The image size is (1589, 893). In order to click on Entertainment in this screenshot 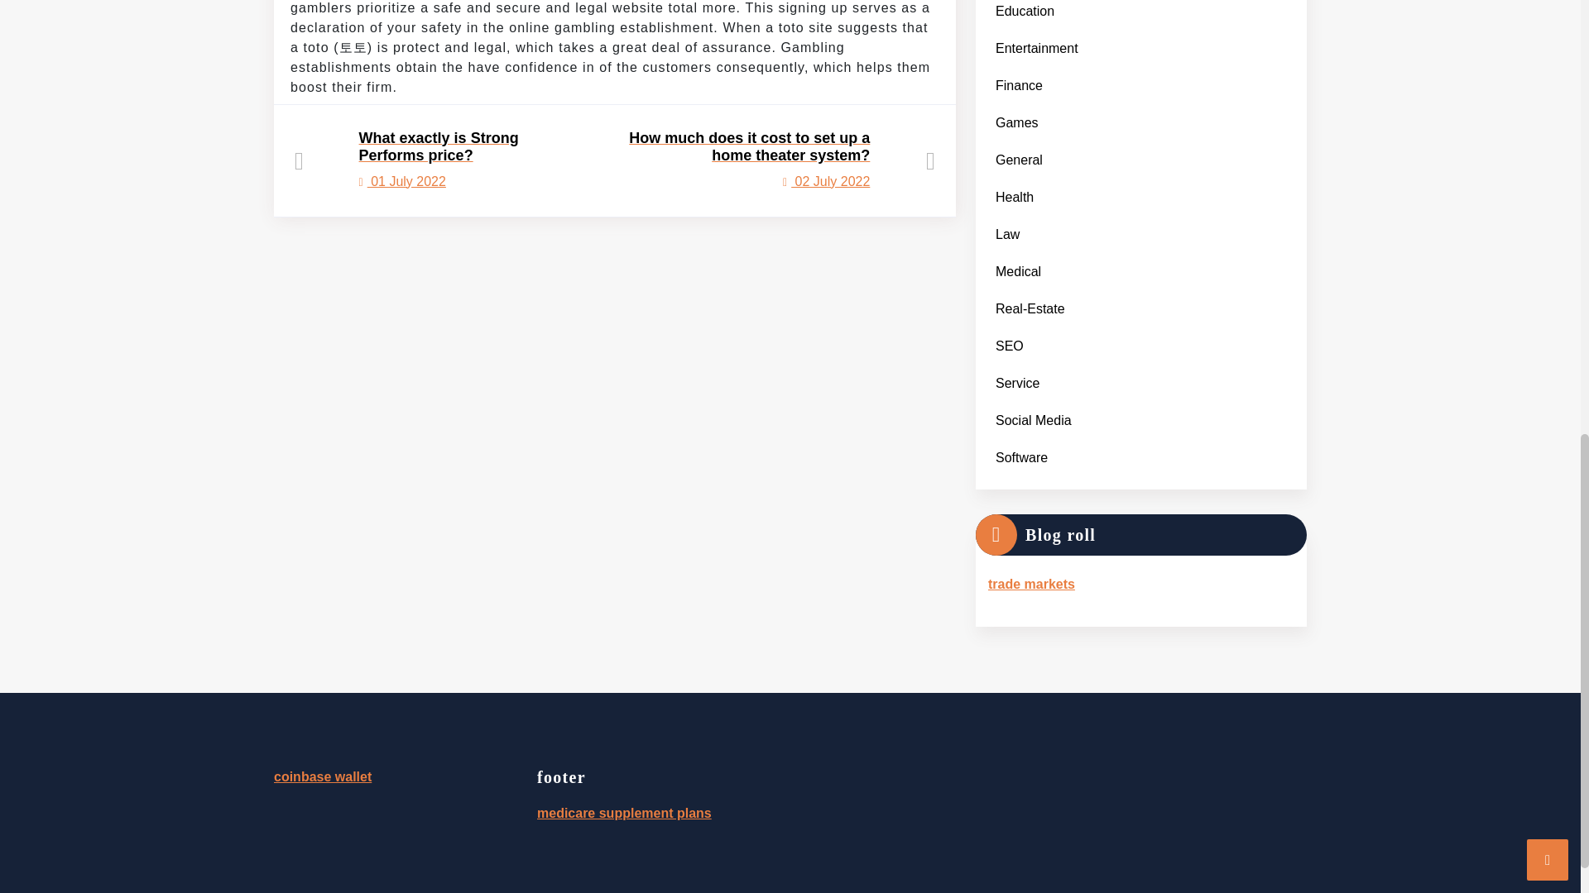, I will do `click(430, 160)`.